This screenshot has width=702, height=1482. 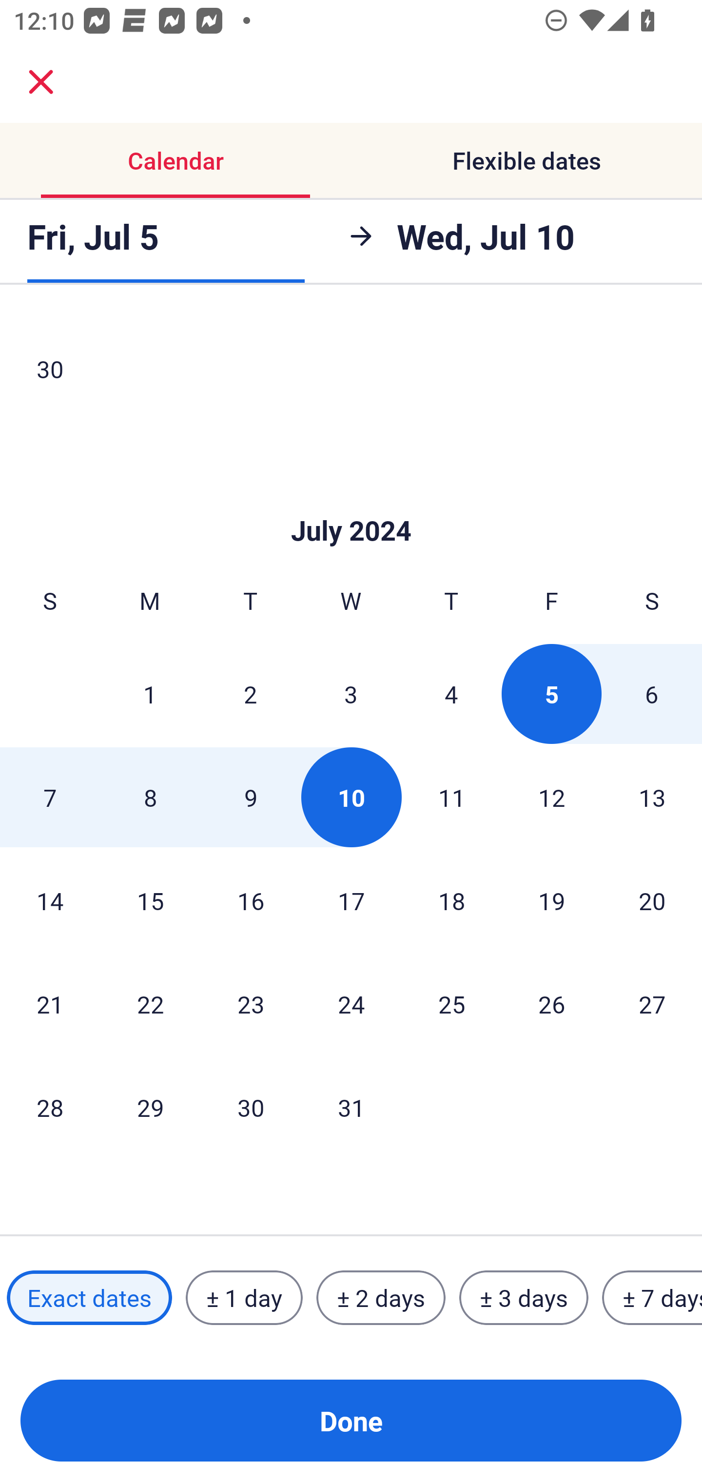 What do you see at coordinates (451, 1004) in the screenshot?
I see `25 Thursday, July 25, 2024` at bounding box center [451, 1004].